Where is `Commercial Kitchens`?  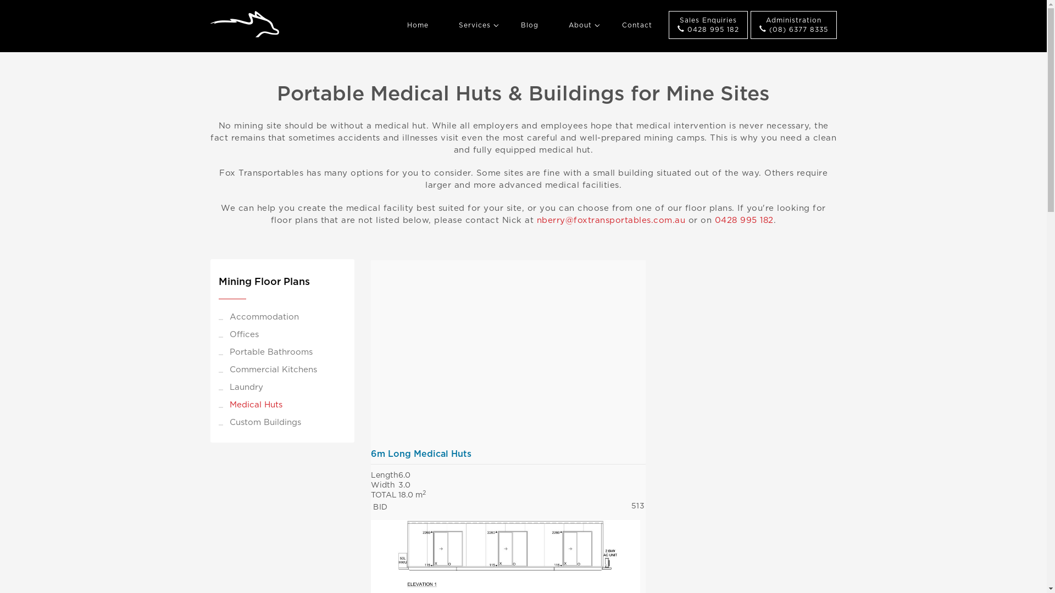
Commercial Kitchens is located at coordinates (282, 370).